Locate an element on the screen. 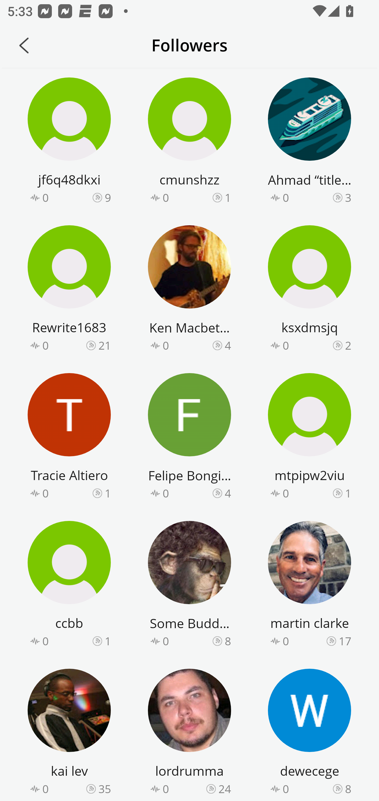 Image resolution: width=379 pixels, height=801 pixels. 4 is located at coordinates (228, 493).